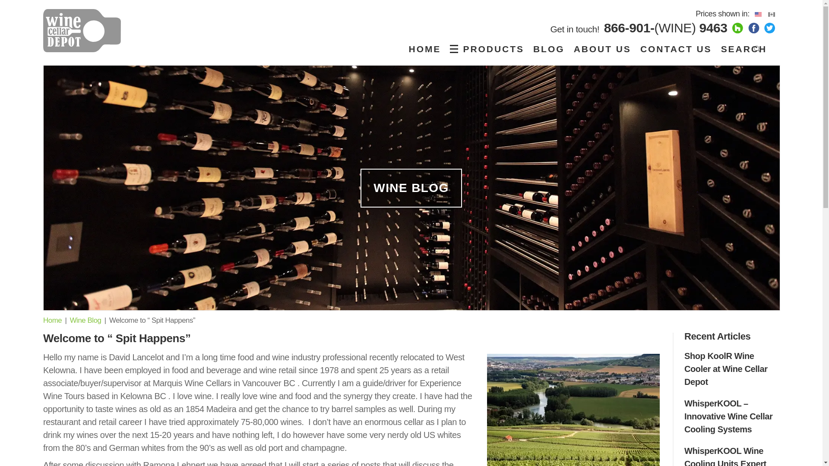 This screenshot has height=466, width=829. I want to click on Home, so click(52, 320).